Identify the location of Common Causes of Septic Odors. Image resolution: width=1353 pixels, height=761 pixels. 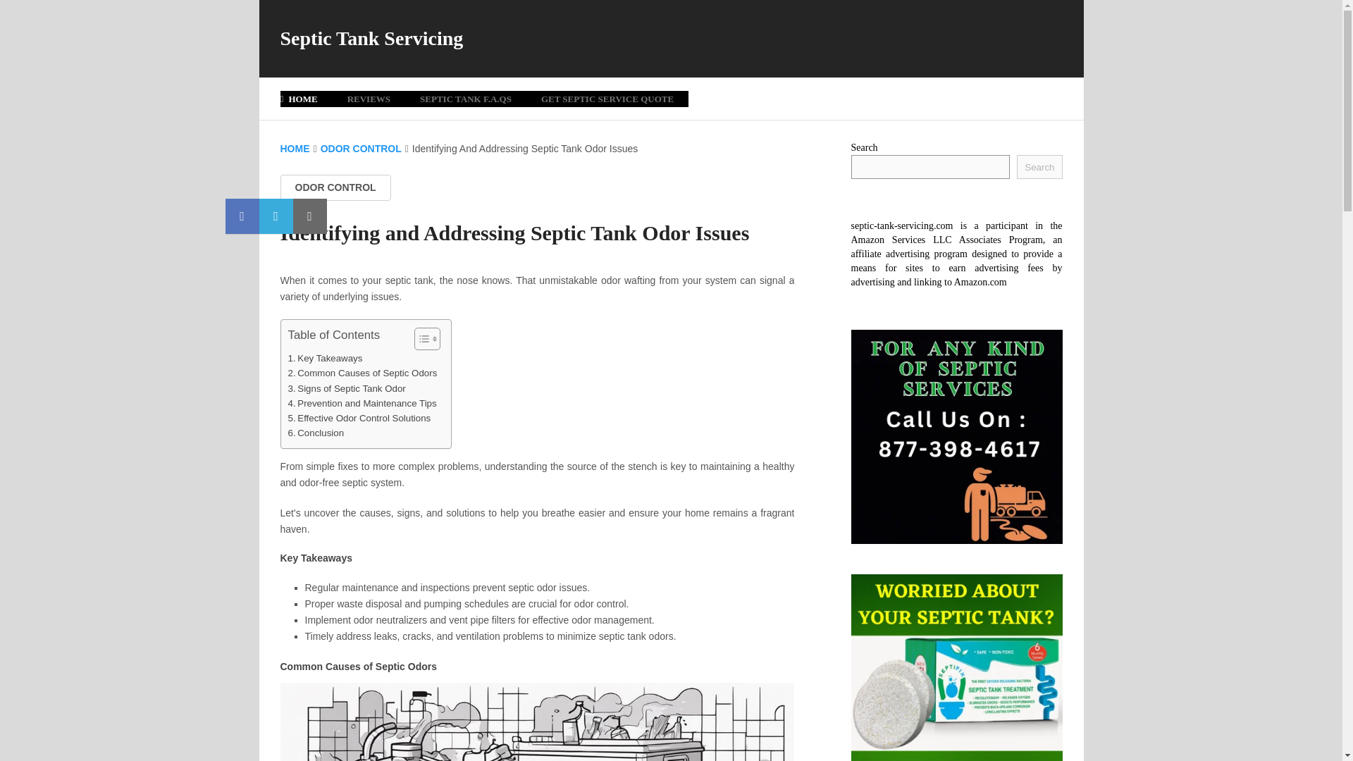
(362, 373).